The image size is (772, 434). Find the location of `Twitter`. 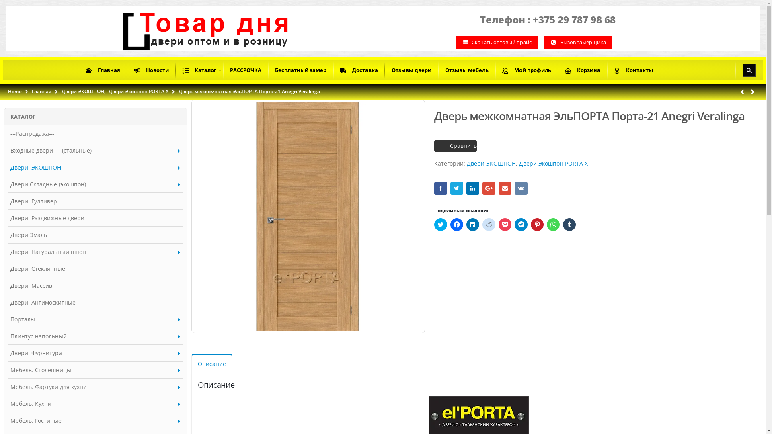

Twitter is located at coordinates (457, 188).